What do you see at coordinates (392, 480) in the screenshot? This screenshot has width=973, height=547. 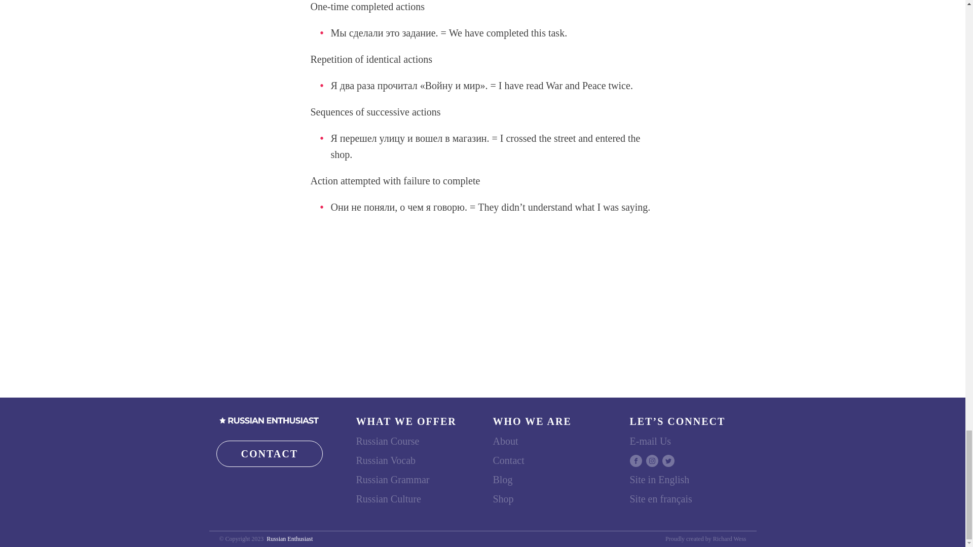 I see `Russian Grammar` at bounding box center [392, 480].